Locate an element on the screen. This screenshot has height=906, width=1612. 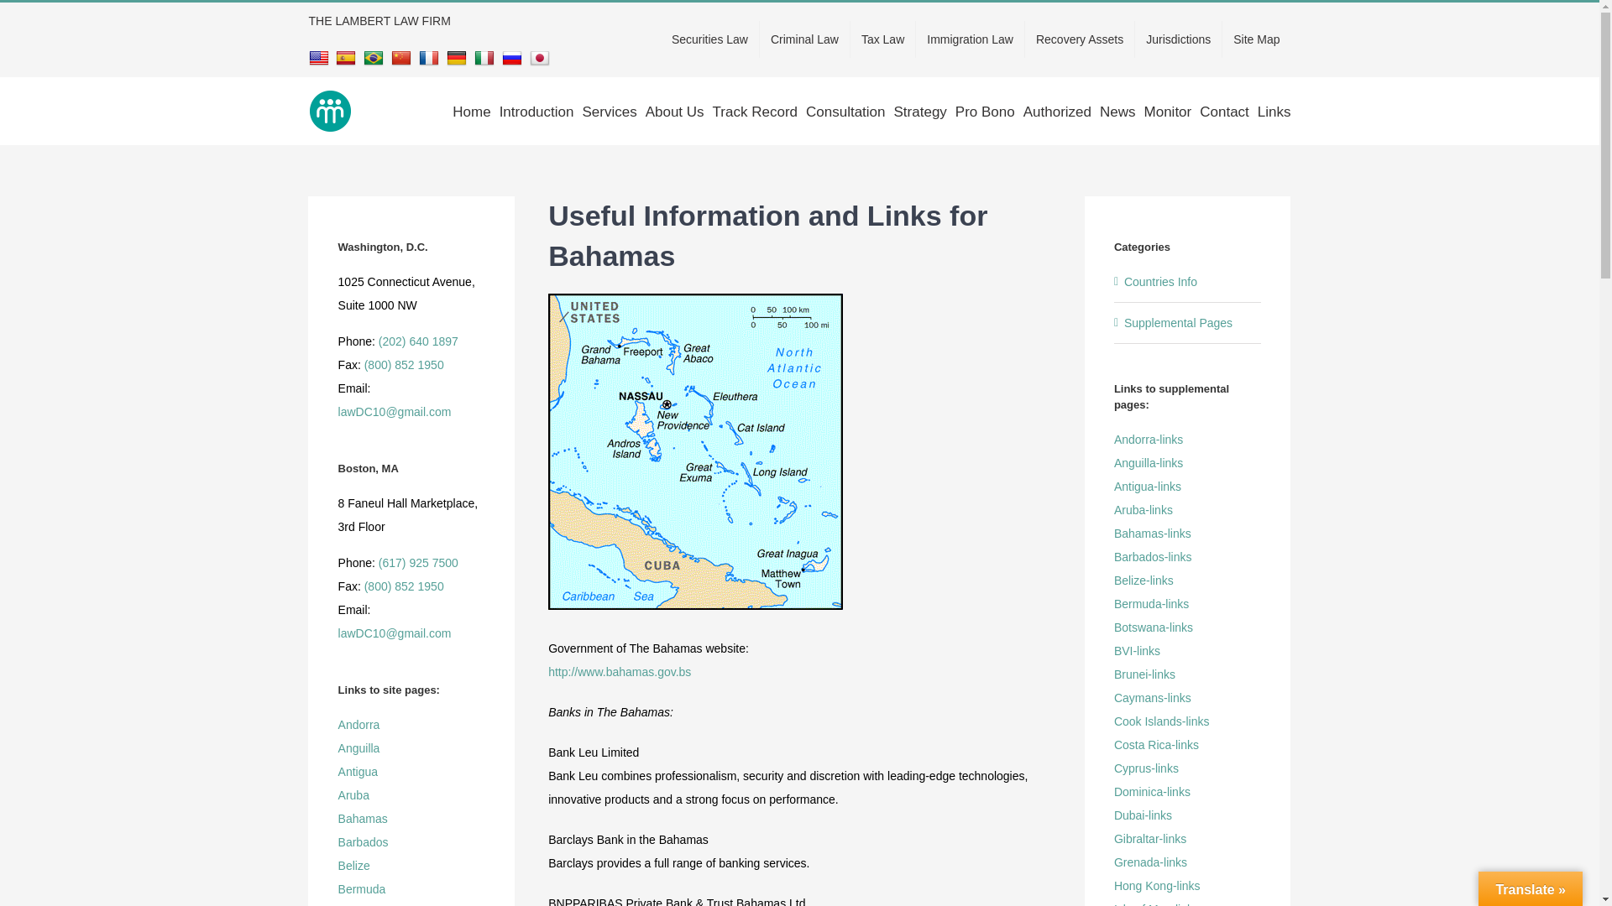
Spanish is located at coordinates (348, 57).